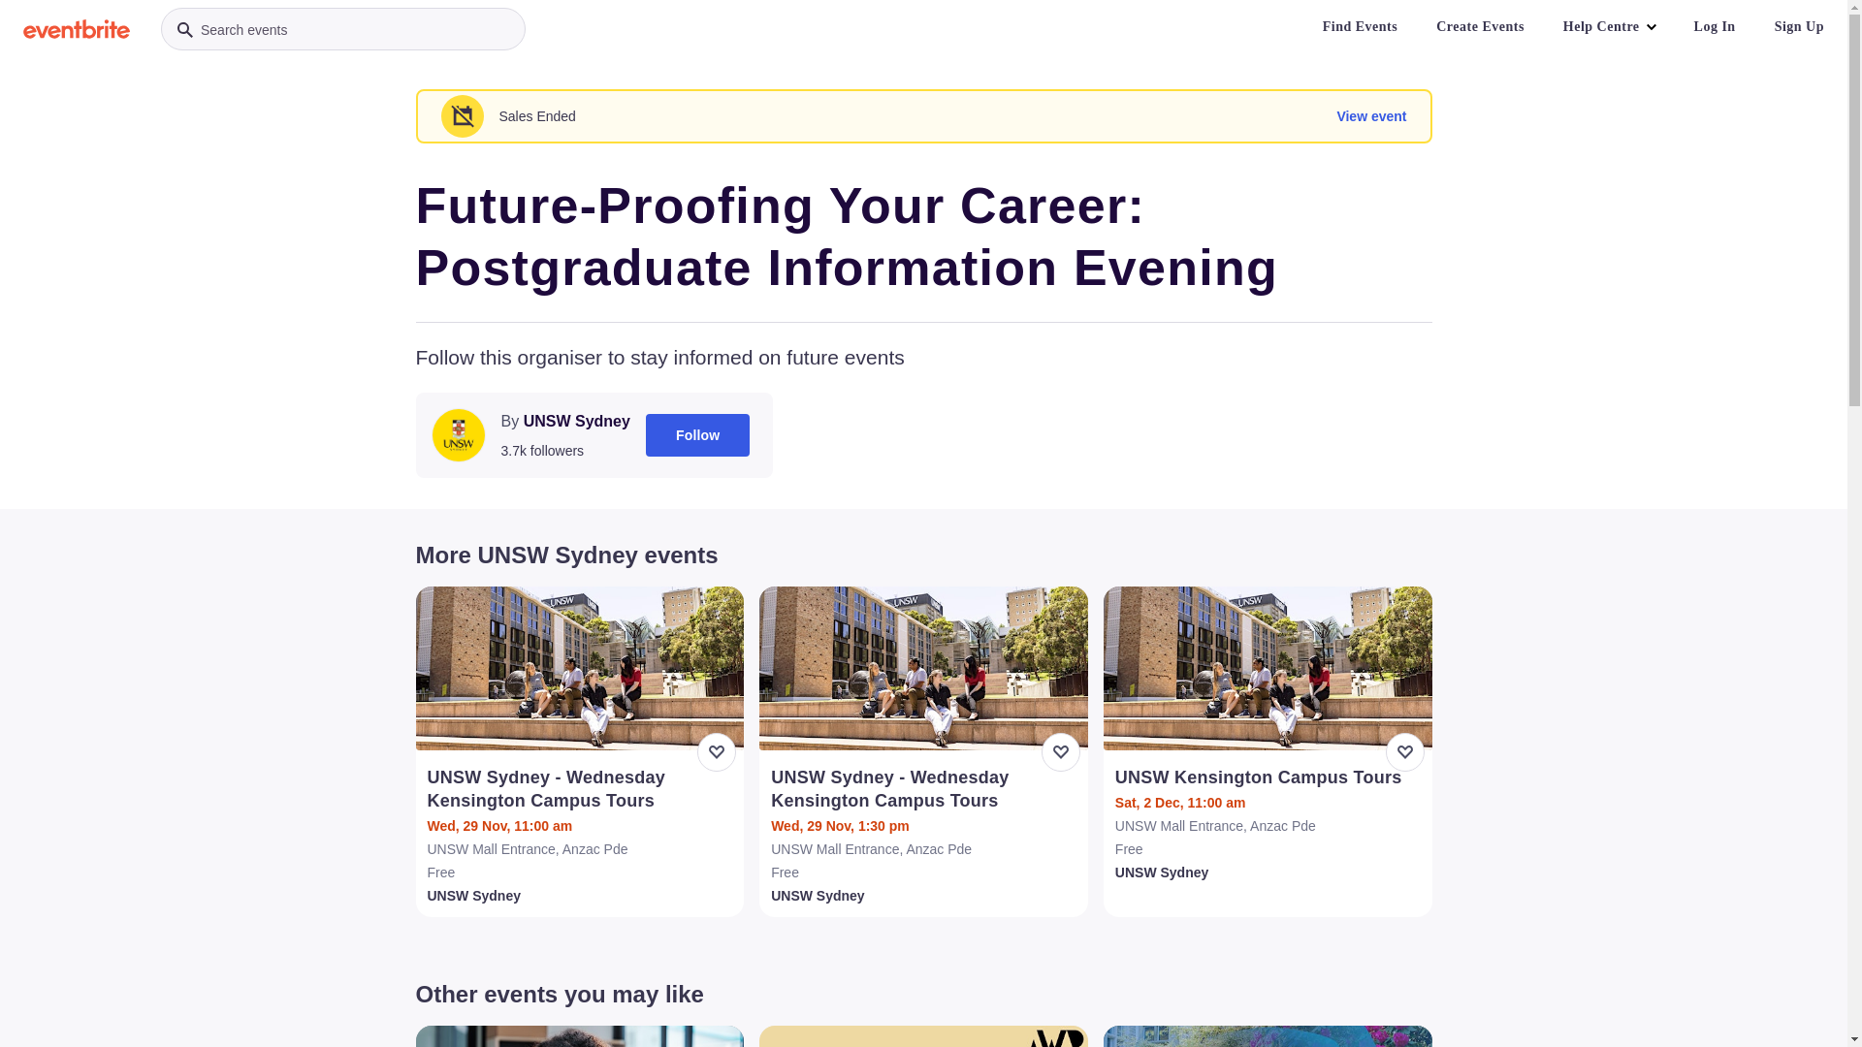 This screenshot has height=1047, width=1862. Describe the element at coordinates (925, 789) in the screenshot. I see `UNSW Sydney - Wednesday Kensington Campus Tours` at that location.